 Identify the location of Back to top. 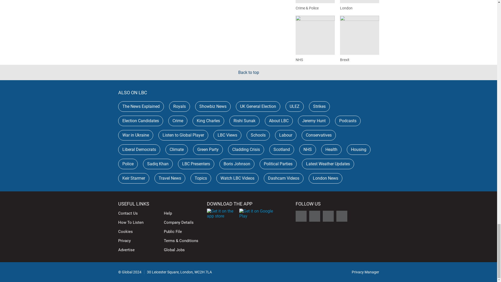
(248, 72).